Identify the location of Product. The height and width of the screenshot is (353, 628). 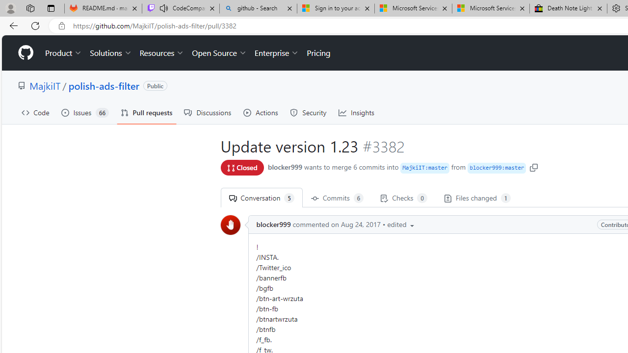
(64, 53).